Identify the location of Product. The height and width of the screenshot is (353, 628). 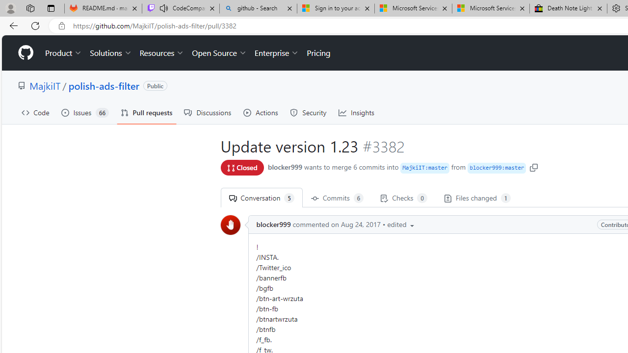
(64, 53).